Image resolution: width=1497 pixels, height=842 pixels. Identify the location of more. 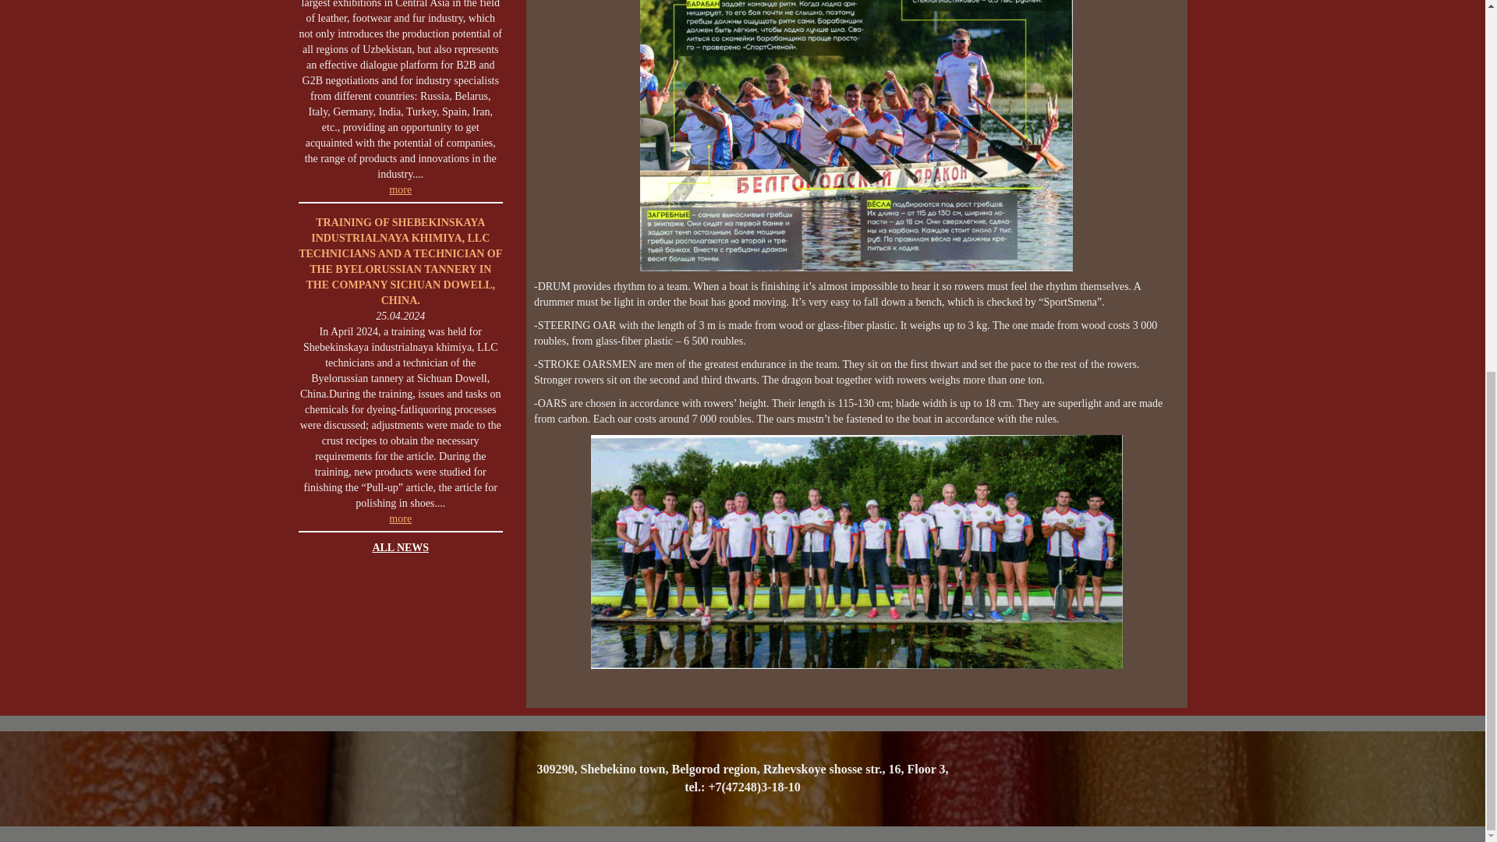
(401, 518).